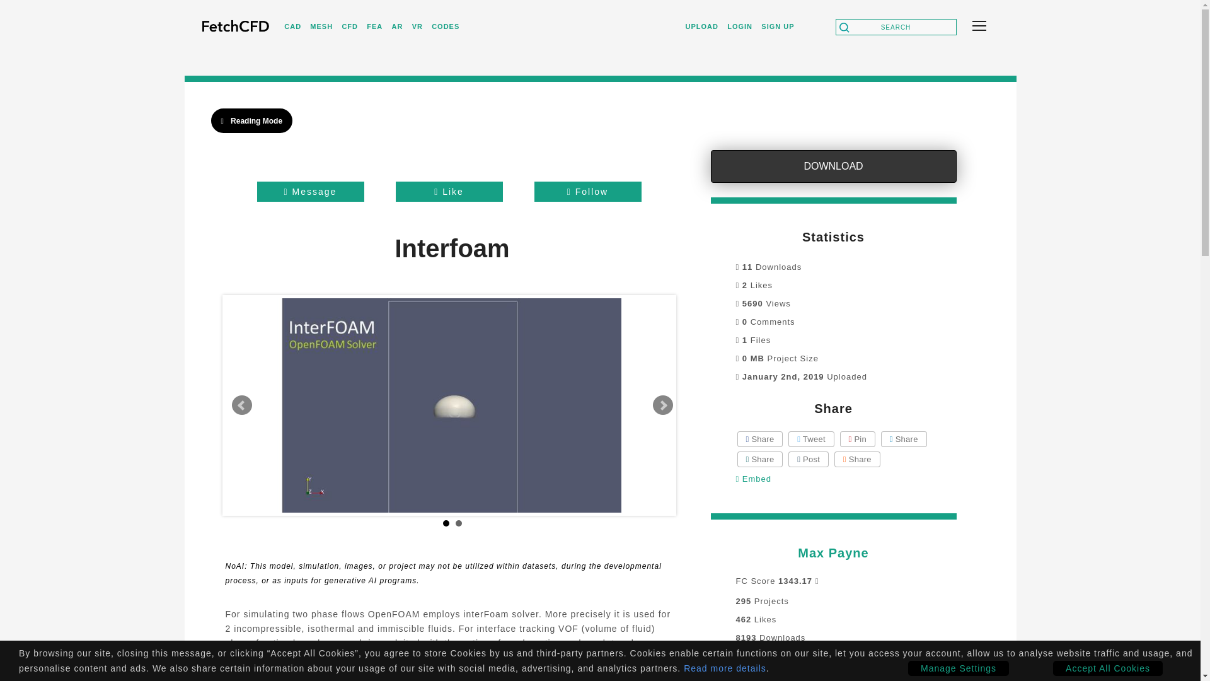  What do you see at coordinates (292, 26) in the screenshot?
I see `CAD Models` at bounding box center [292, 26].